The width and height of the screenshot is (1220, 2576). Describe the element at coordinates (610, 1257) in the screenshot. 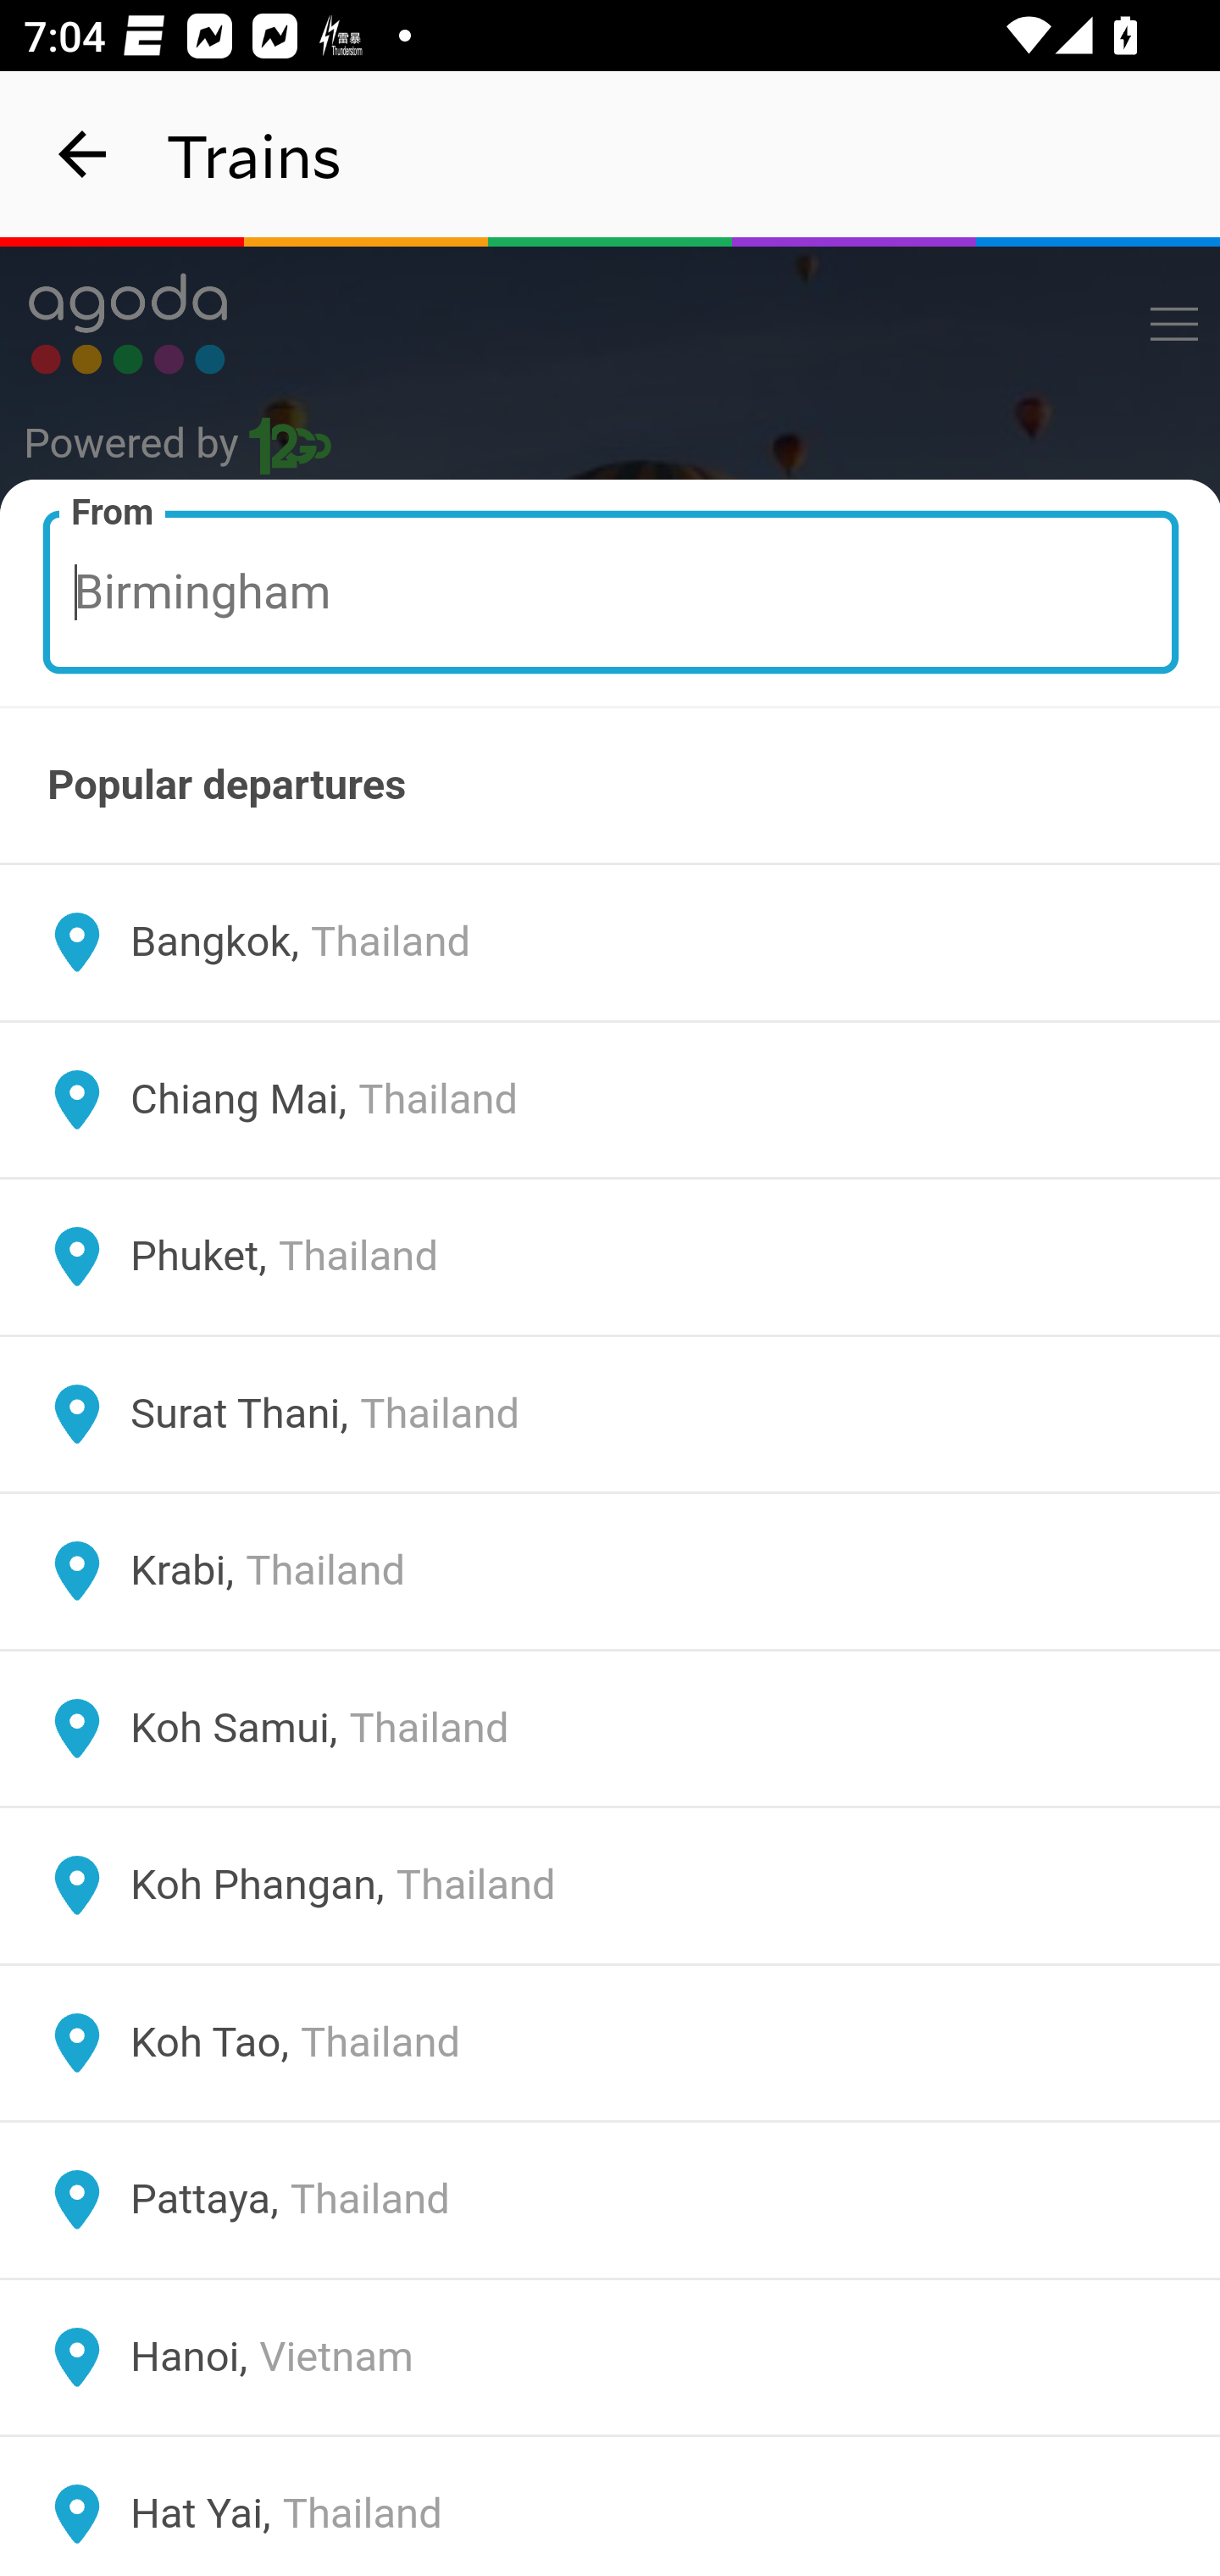

I see `Phuket,Thailand` at that location.